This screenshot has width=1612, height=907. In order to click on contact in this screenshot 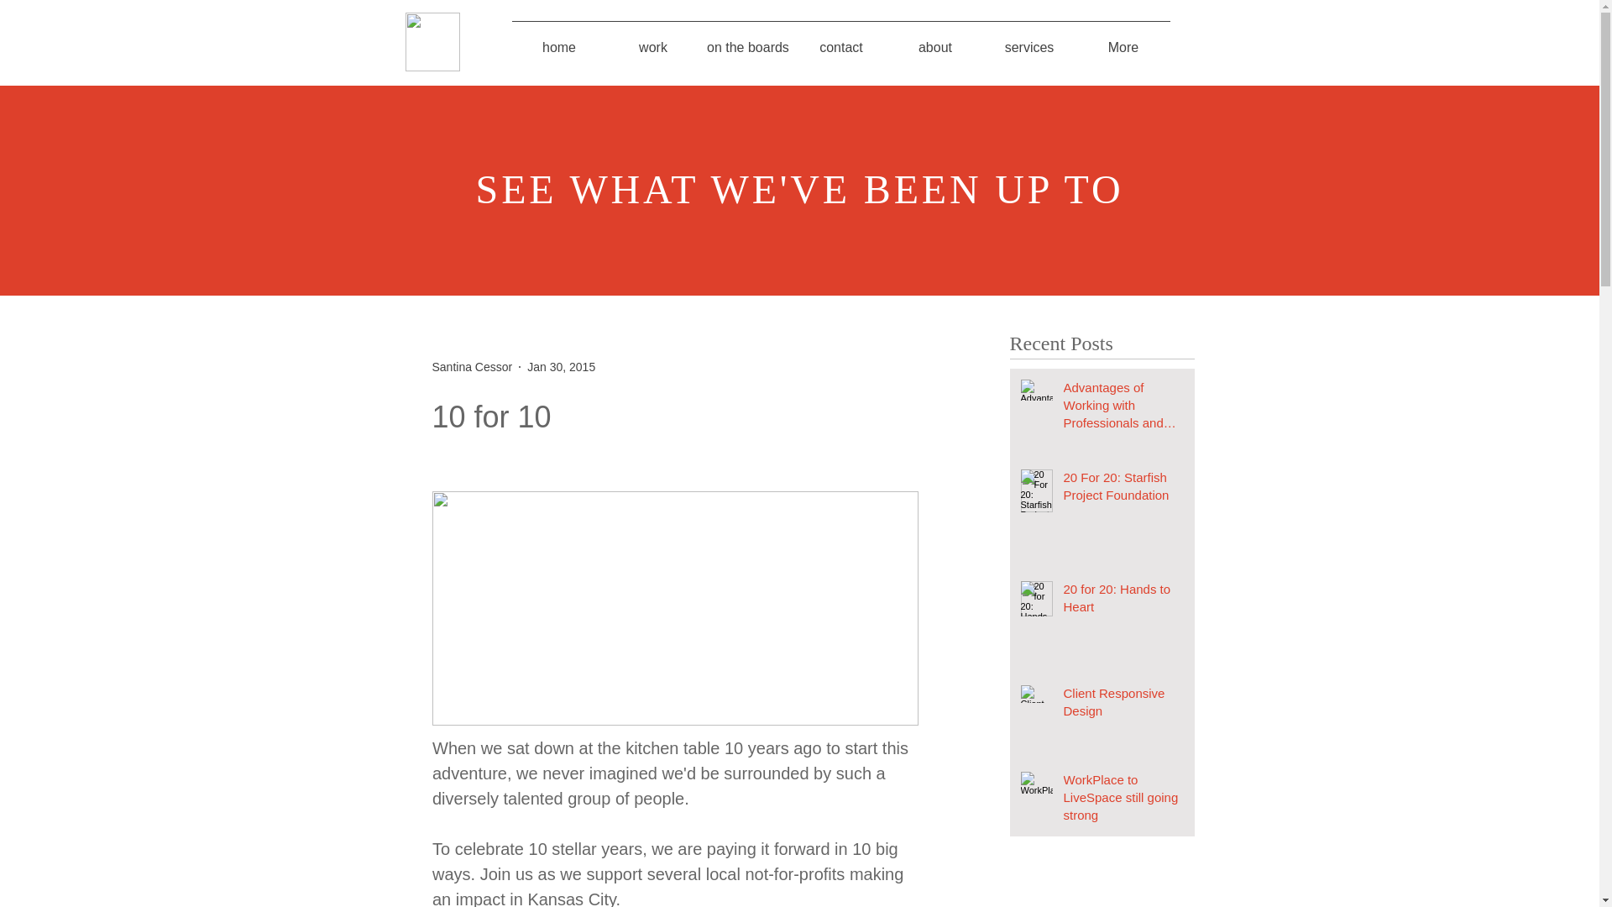, I will do `click(841, 39)`.